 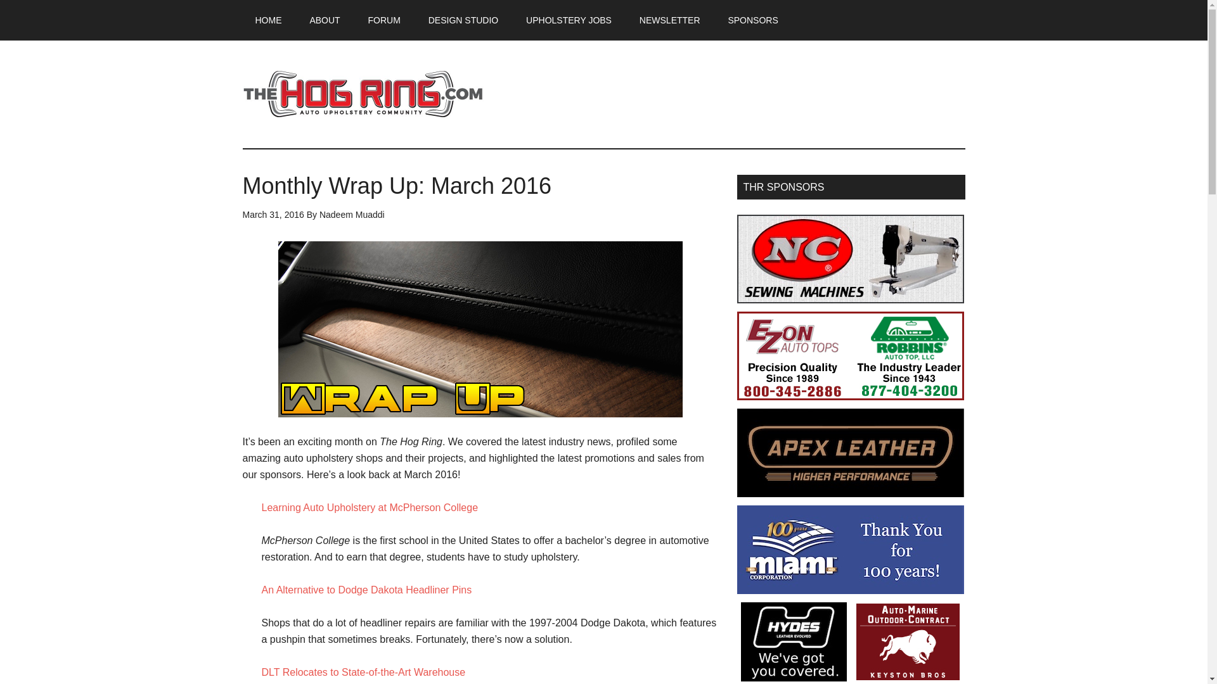 I want to click on HOME, so click(x=268, y=20).